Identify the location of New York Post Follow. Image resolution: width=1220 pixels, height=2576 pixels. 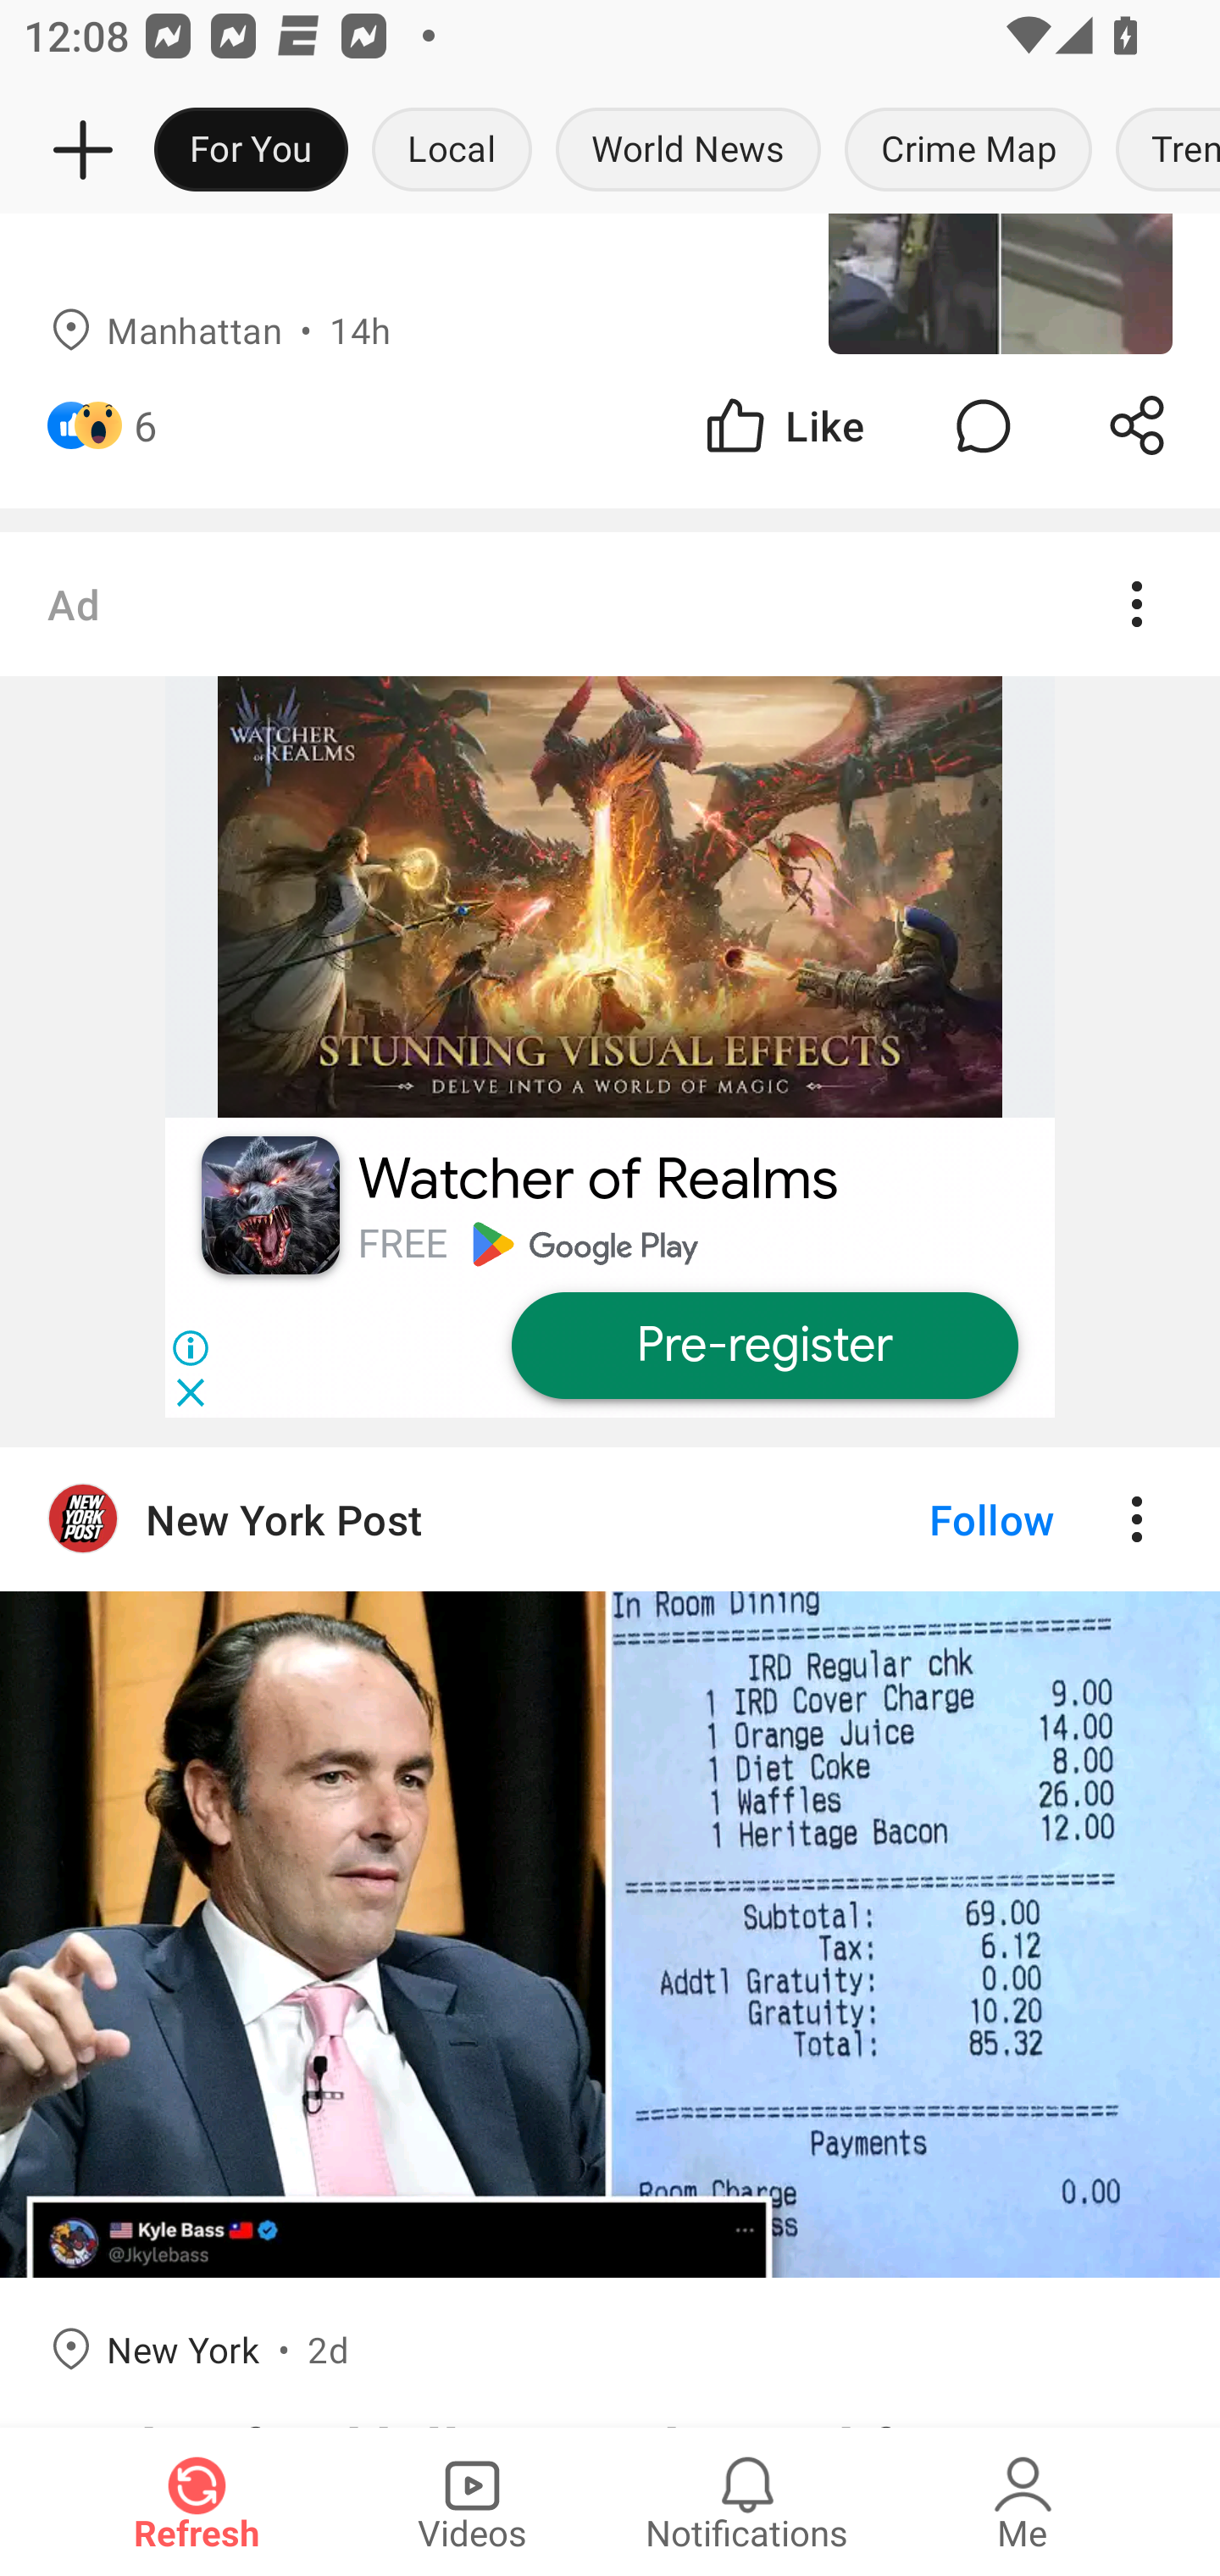
(610, 1519).